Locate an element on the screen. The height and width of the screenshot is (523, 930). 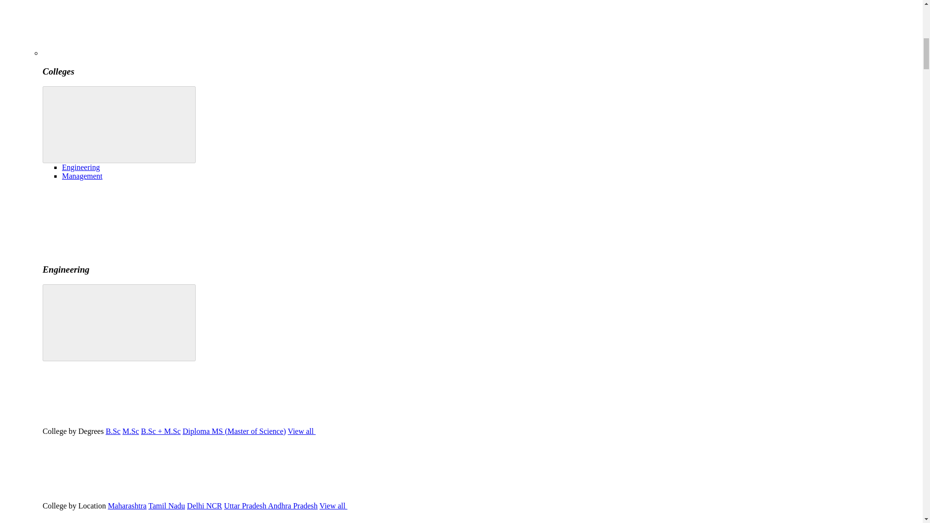
Andhra Pradesh is located at coordinates (293, 506).